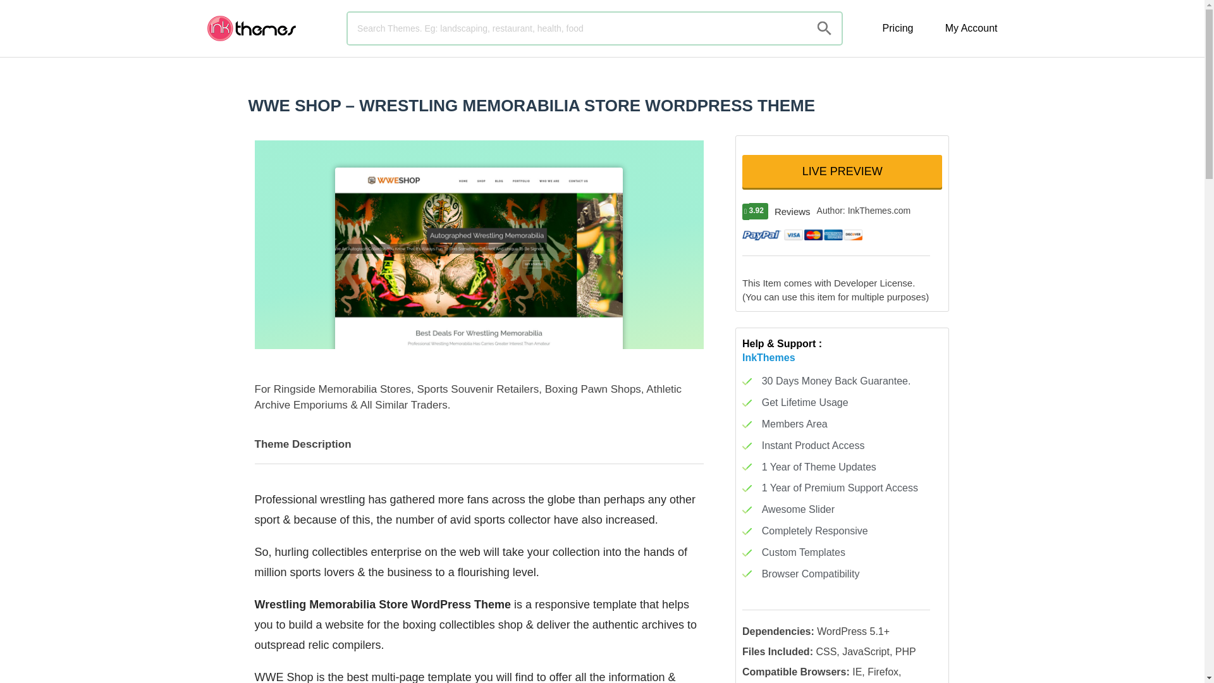  Describe the element at coordinates (898, 28) in the screenshot. I see `Pricing` at that location.